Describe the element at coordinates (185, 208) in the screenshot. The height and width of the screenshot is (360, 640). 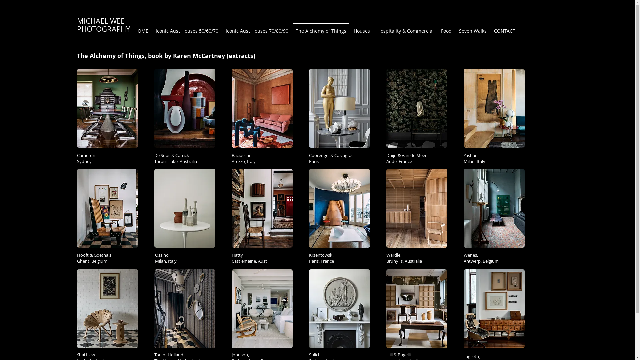
I see `Murcutt_0720.jpg` at that location.